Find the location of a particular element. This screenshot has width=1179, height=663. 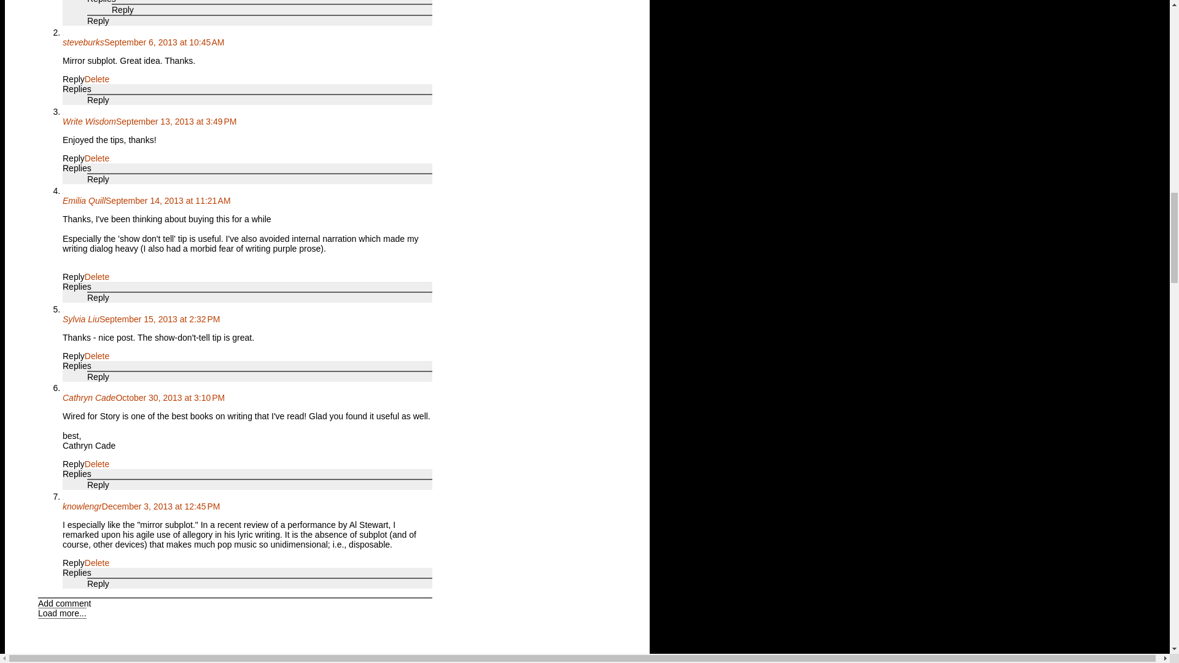

Delete is located at coordinates (97, 79).